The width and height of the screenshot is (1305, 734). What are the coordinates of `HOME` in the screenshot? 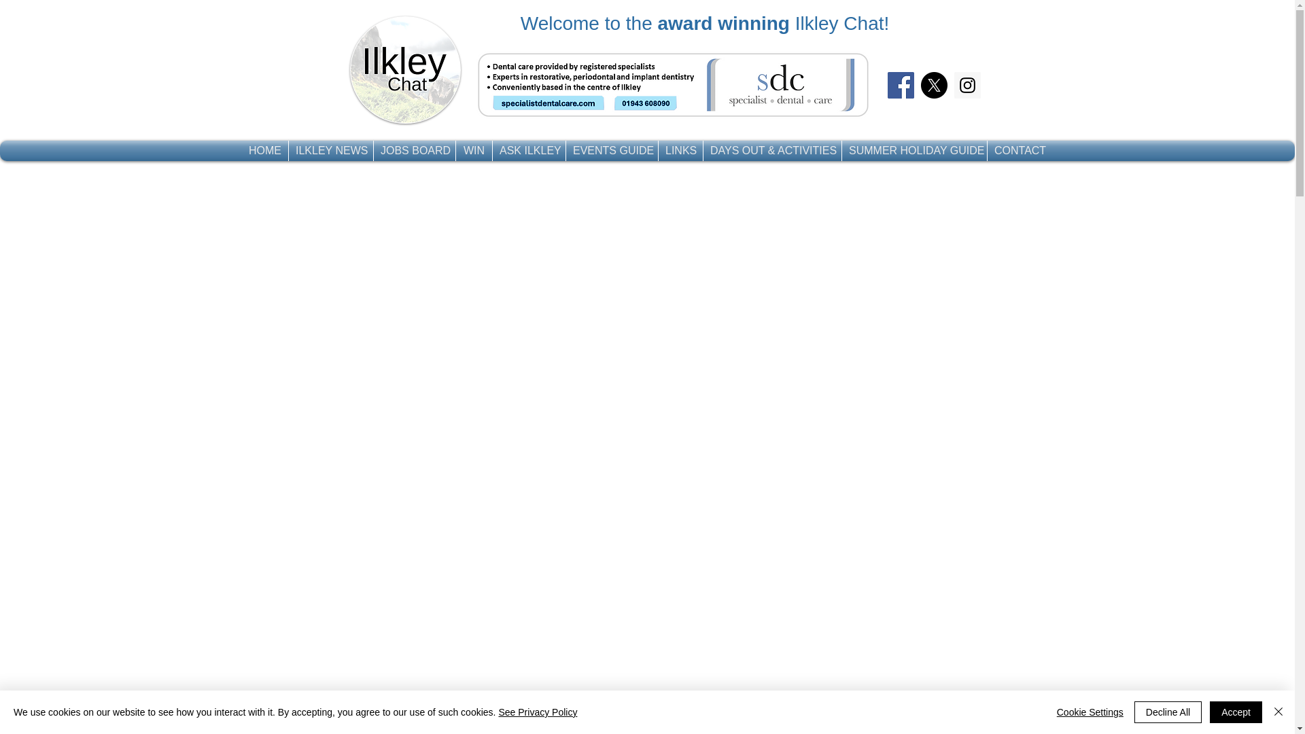 It's located at (265, 151).